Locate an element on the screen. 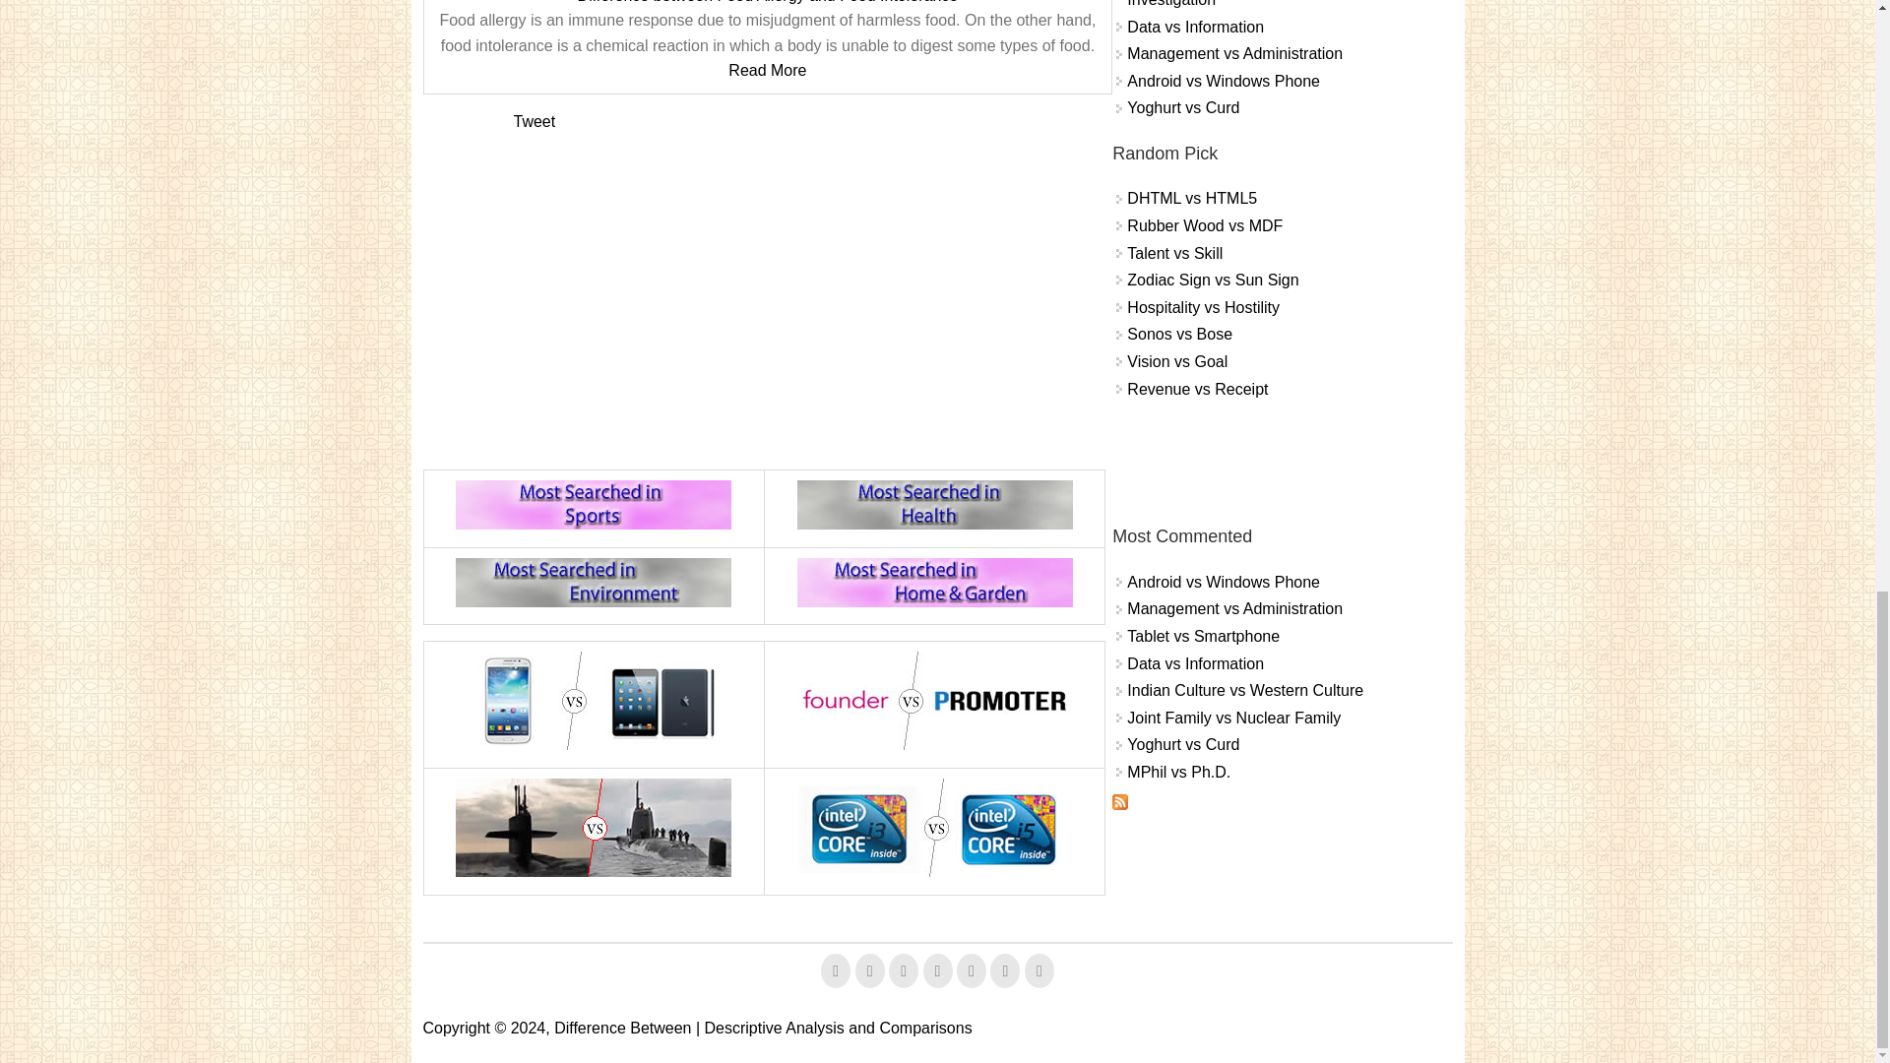 Image resolution: width=1890 pixels, height=1063 pixels. SSN vs SSBN is located at coordinates (593, 827).